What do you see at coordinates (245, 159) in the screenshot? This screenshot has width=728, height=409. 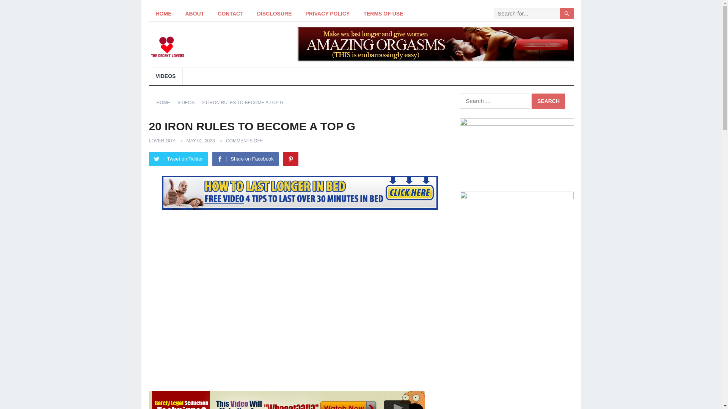 I see `Share on Facebook` at bounding box center [245, 159].